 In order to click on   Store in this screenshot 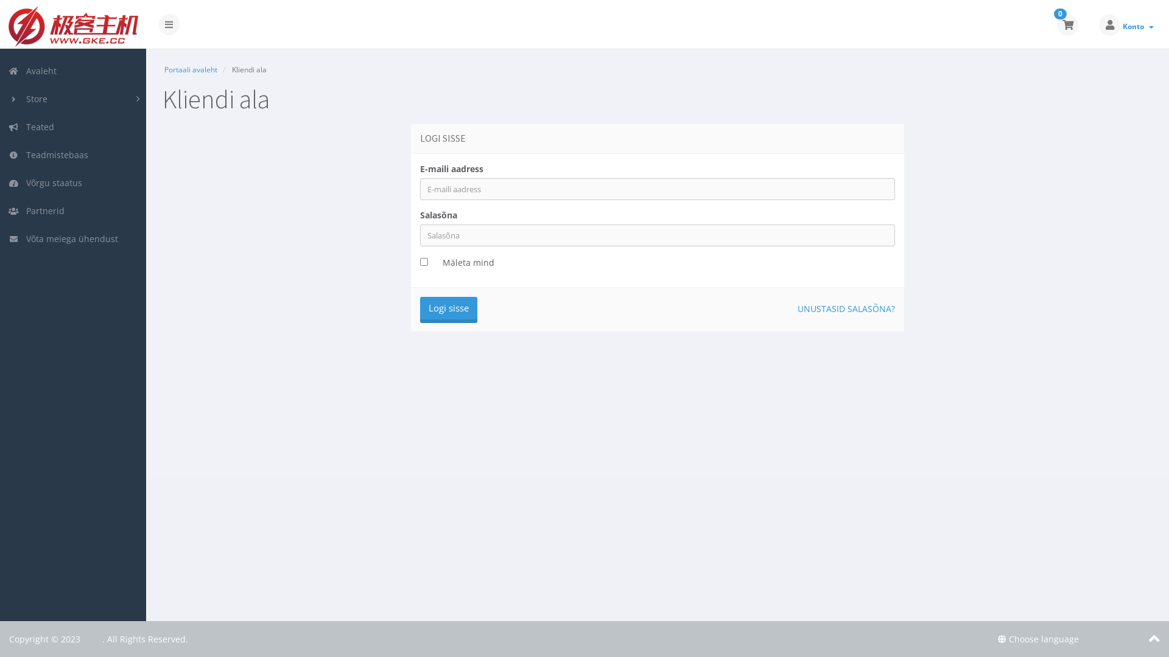, I will do `click(73, 99)`.